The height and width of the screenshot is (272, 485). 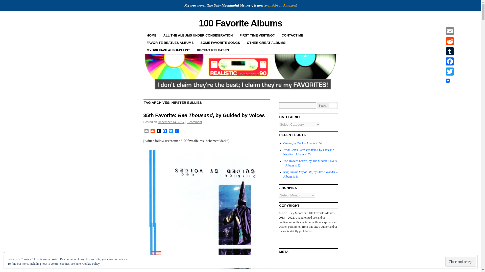 What do you see at coordinates (165, 131) in the screenshot?
I see `Facebook` at bounding box center [165, 131].